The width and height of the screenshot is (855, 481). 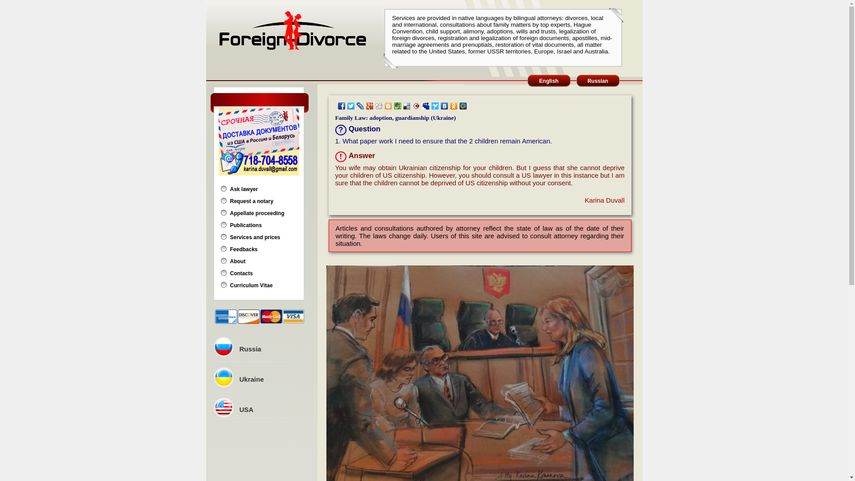 I want to click on Russia, so click(x=250, y=349).